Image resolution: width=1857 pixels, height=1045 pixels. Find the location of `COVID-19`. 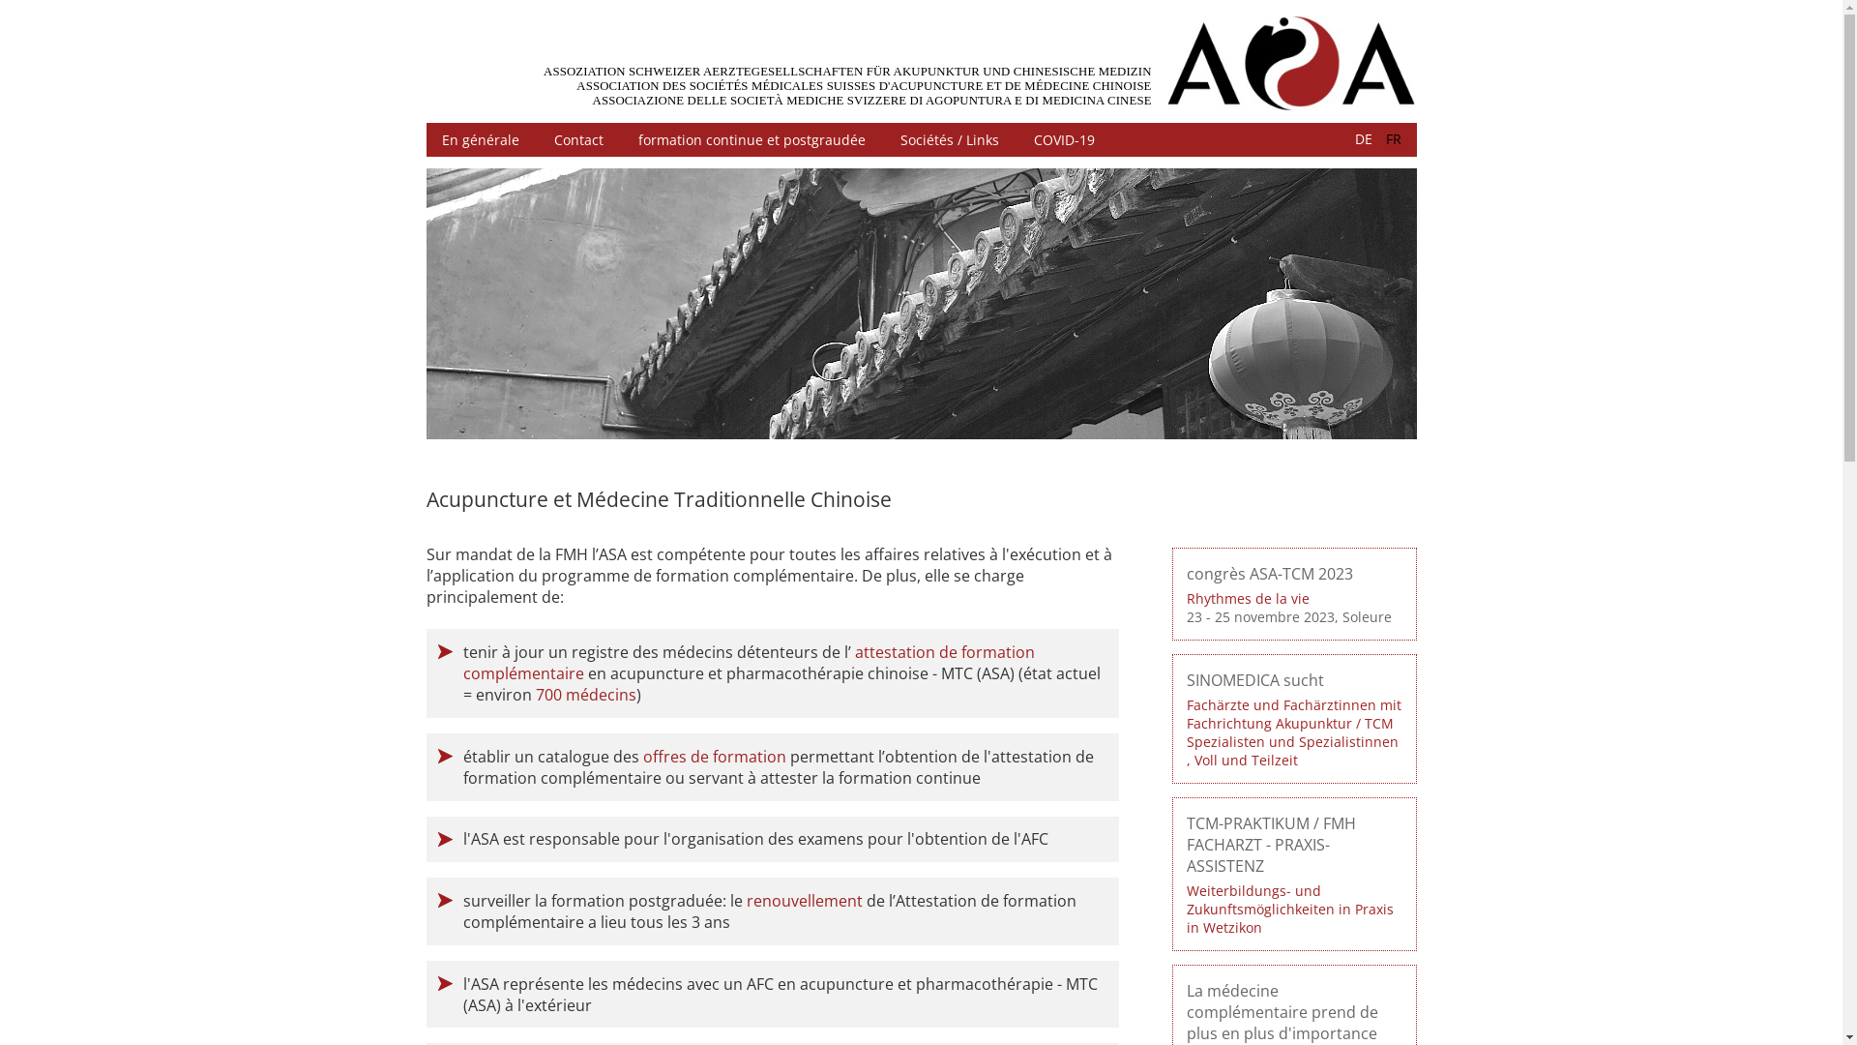

COVID-19 is located at coordinates (1064, 139).